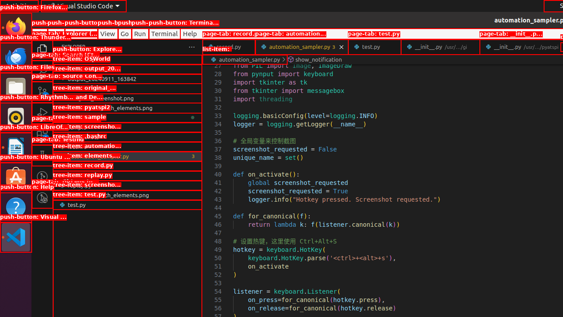 The image size is (563, 317). Describe the element at coordinates (128, 195) in the screenshot. I see `screenshot_with_elements.png` at that location.